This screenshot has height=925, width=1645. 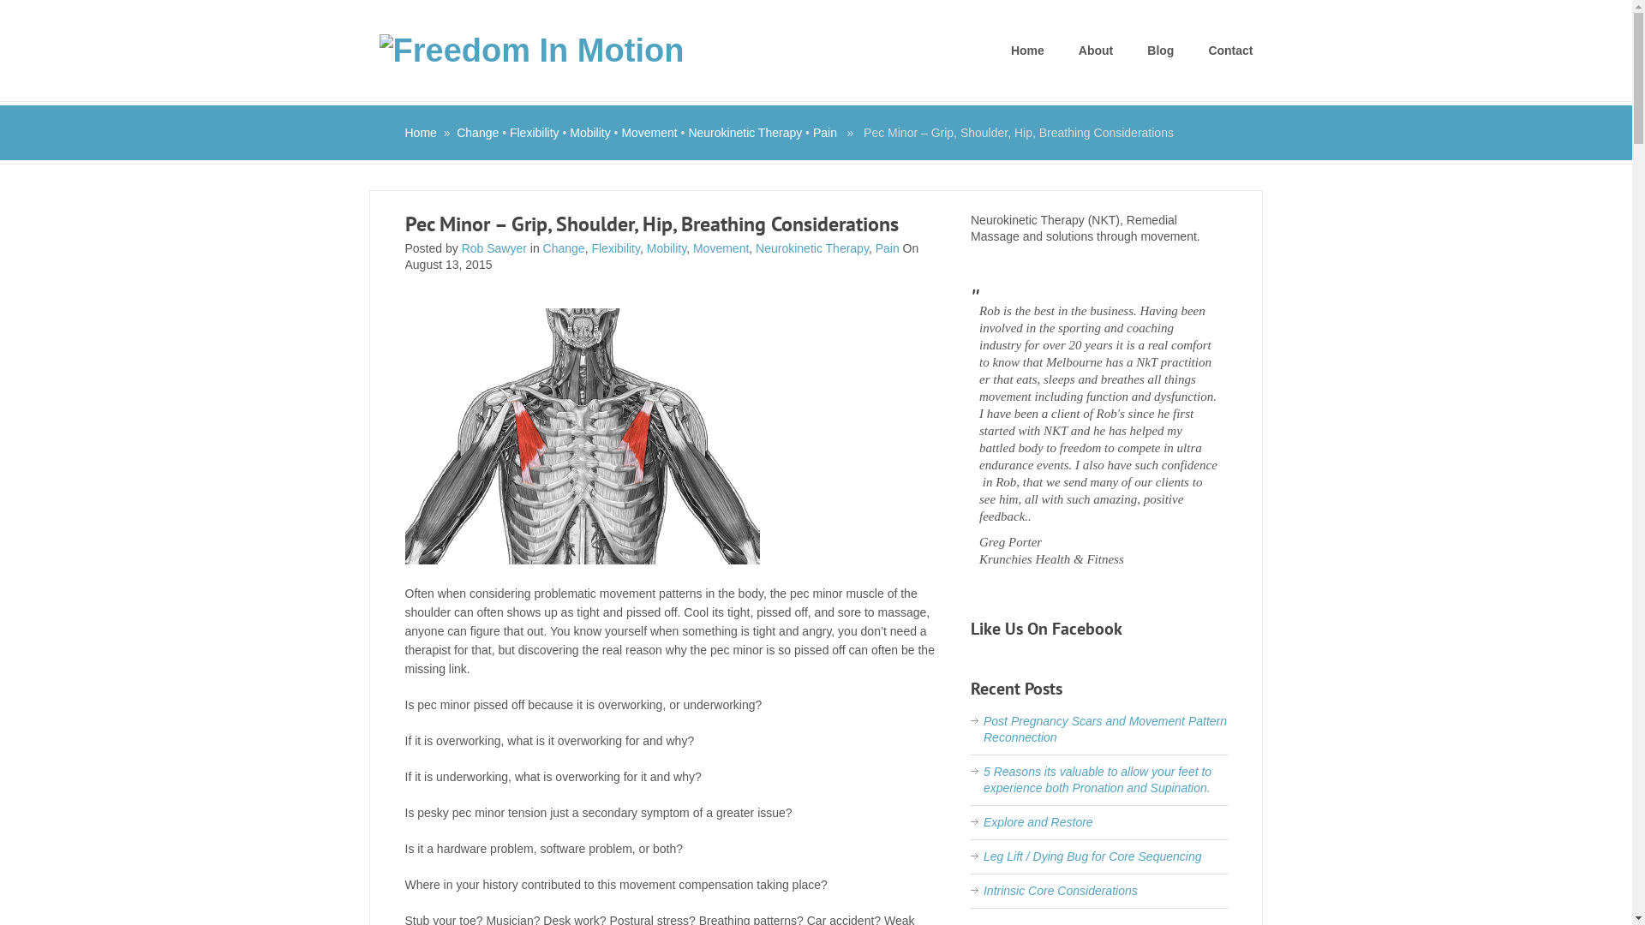 I want to click on Pain, so click(x=888, y=248).